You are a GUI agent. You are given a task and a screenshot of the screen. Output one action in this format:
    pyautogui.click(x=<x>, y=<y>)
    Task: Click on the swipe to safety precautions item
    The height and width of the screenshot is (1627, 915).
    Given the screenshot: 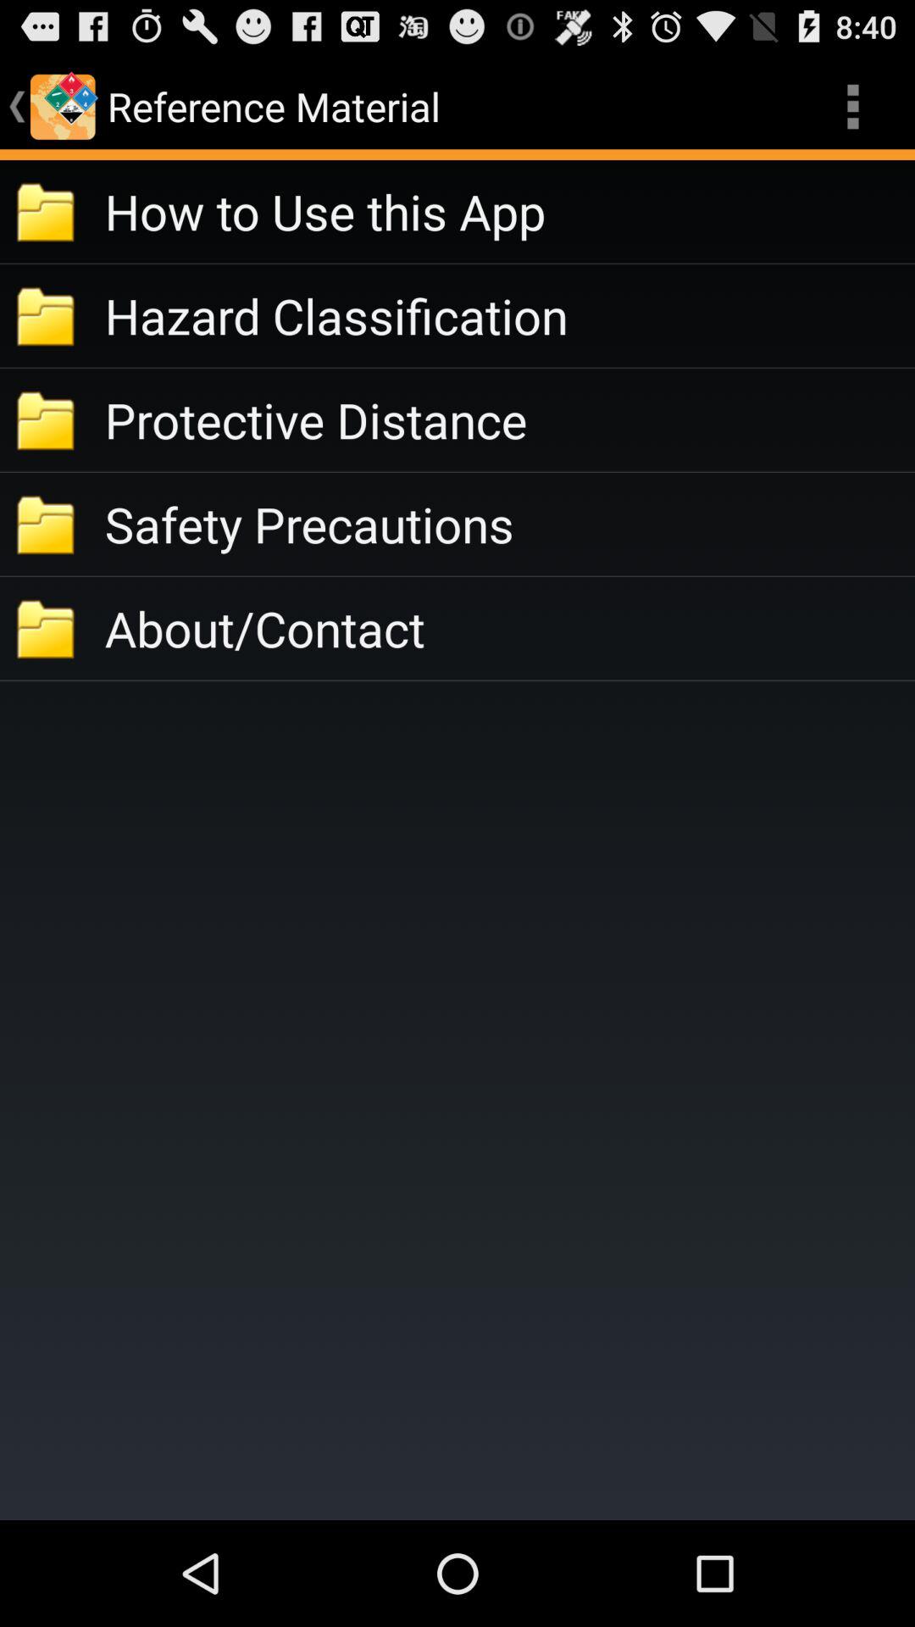 What is the action you would take?
    pyautogui.click(x=510, y=524)
    